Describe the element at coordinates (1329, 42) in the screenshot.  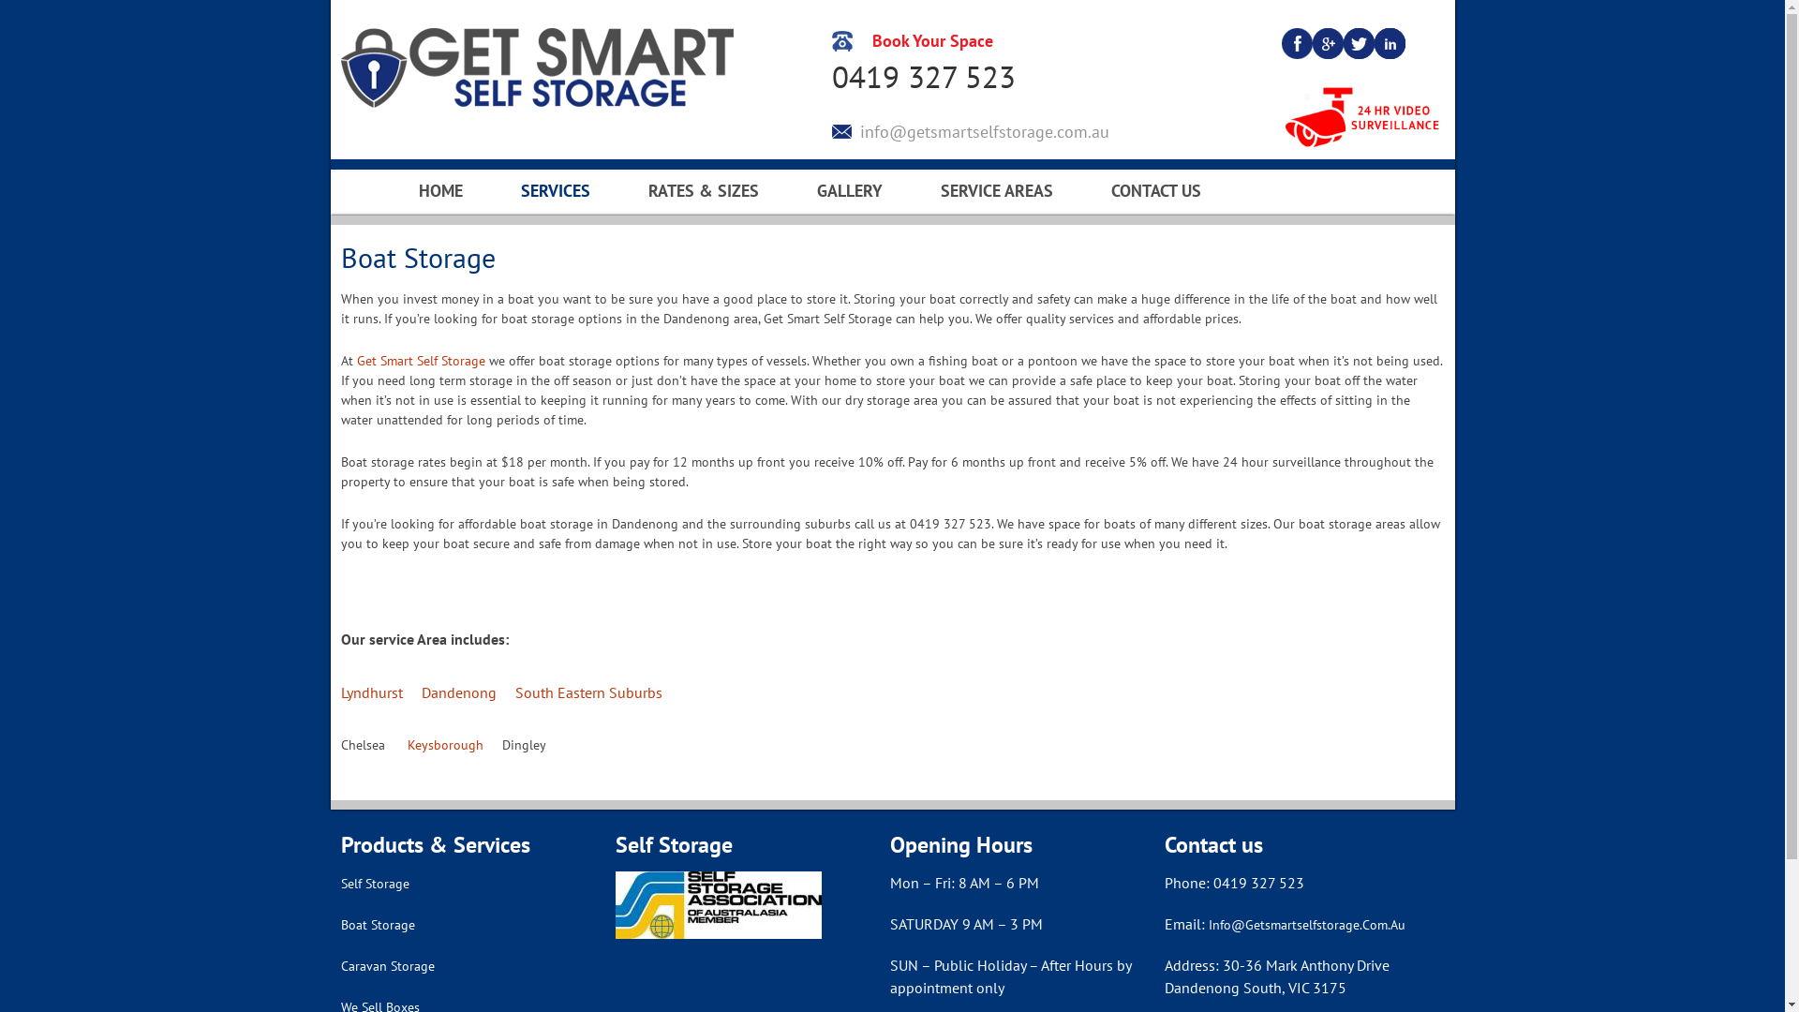
I see `google pluse` at that location.